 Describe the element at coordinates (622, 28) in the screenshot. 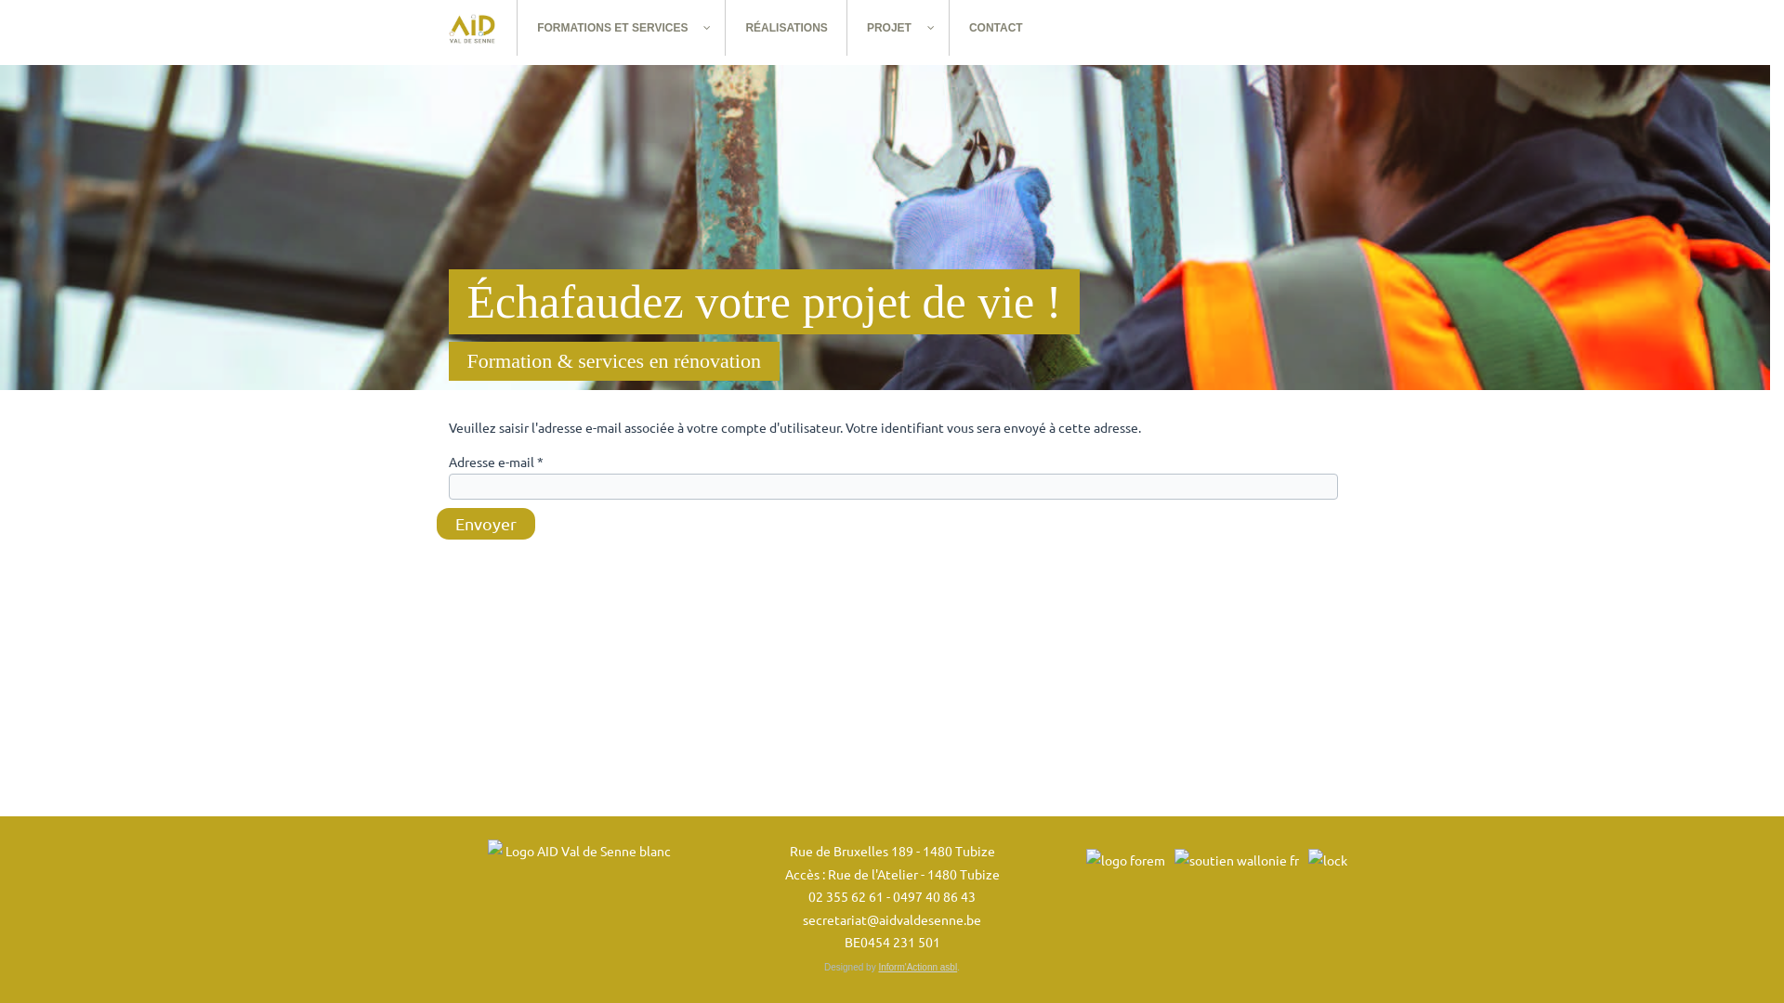

I see `FORMATIONS ET SERVICES` at that location.